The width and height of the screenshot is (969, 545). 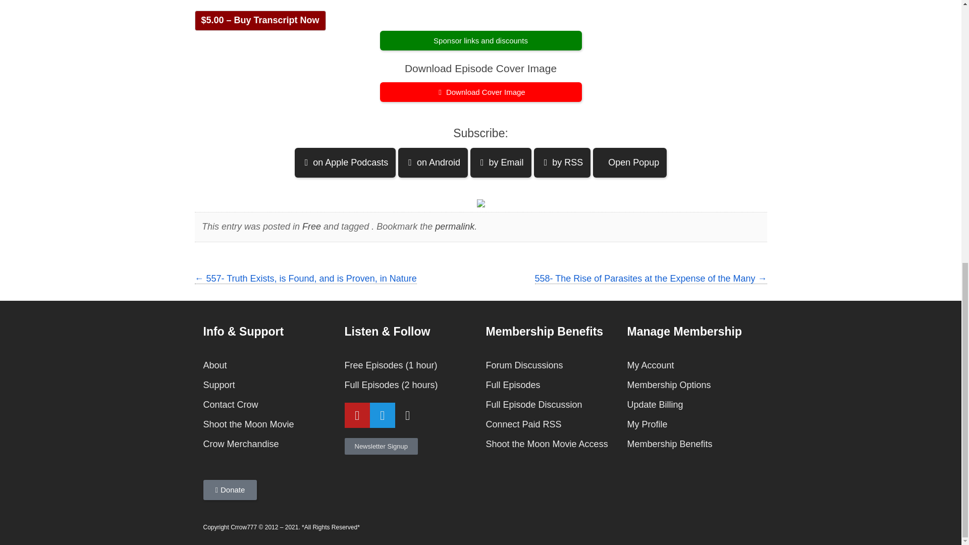 What do you see at coordinates (480, 92) in the screenshot?
I see `Download MP3` at bounding box center [480, 92].